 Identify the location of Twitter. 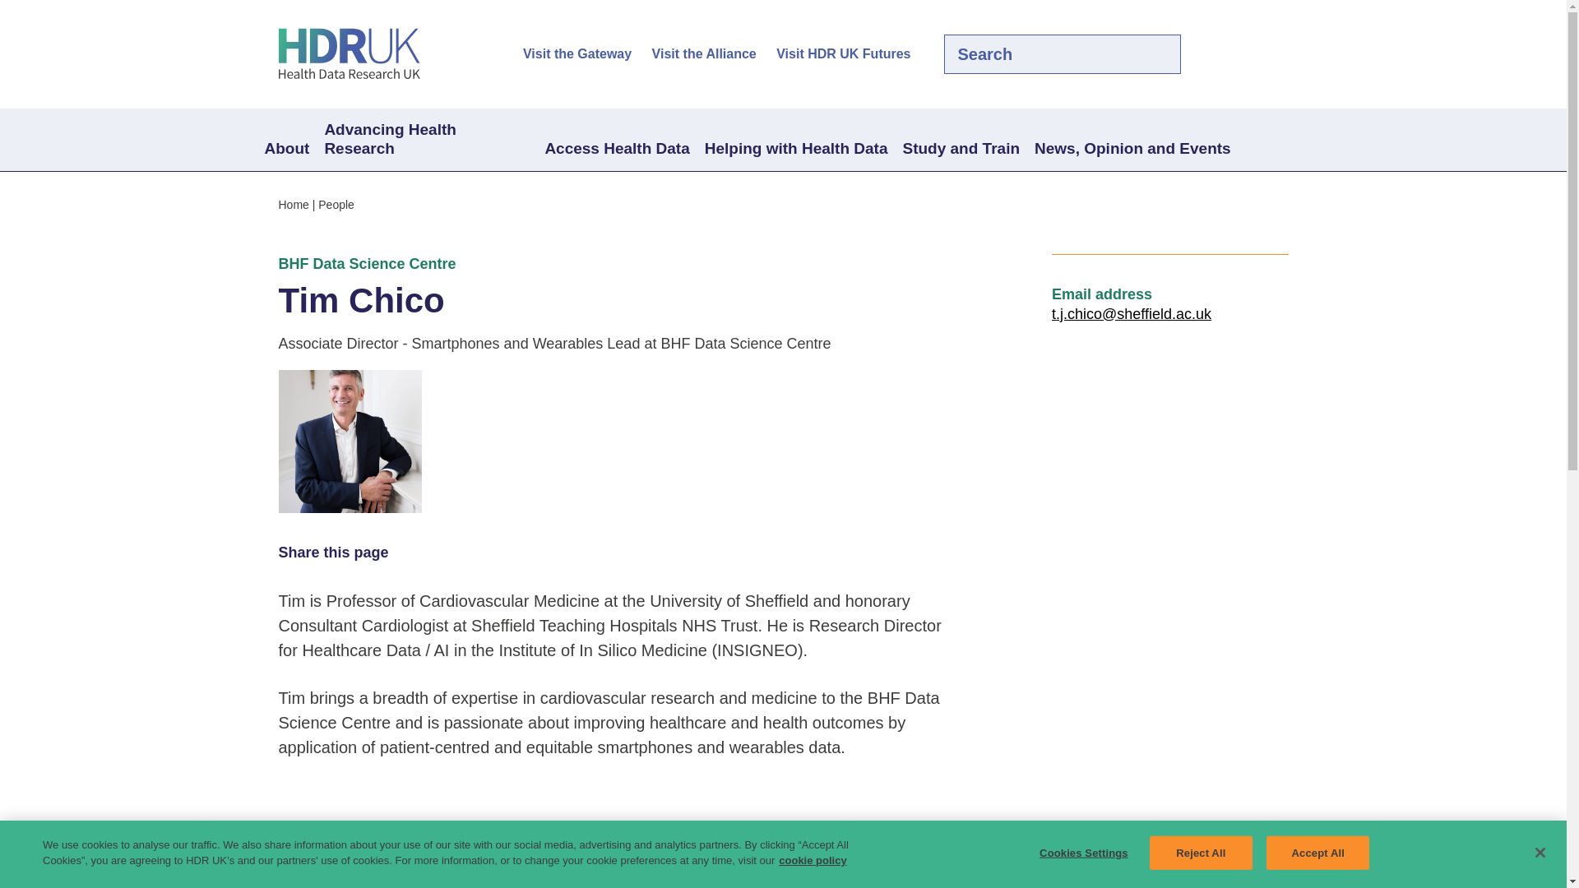
(1222, 54).